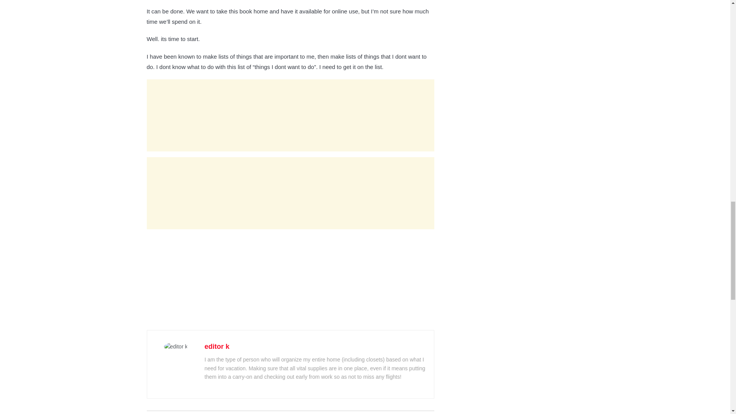 Image resolution: width=736 pixels, height=414 pixels. I want to click on Advertisement, so click(290, 282).